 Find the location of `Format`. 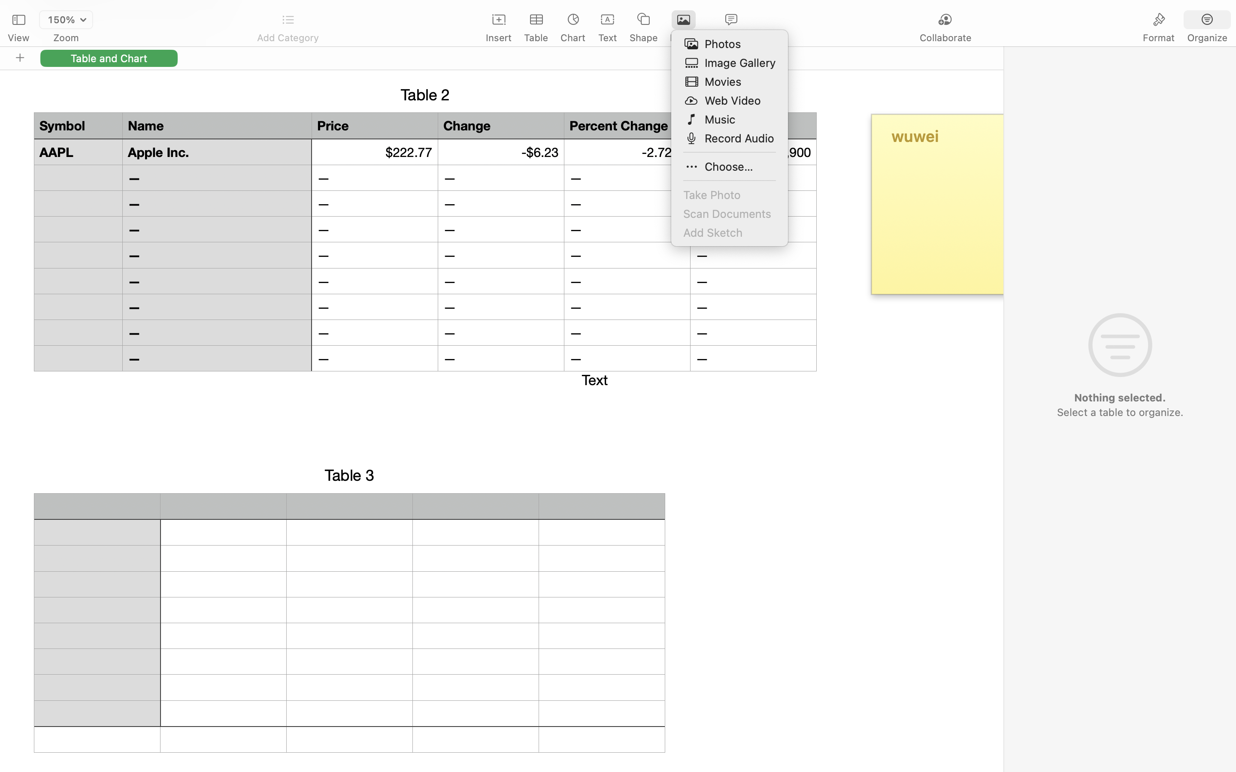

Format is located at coordinates (1159, 38).